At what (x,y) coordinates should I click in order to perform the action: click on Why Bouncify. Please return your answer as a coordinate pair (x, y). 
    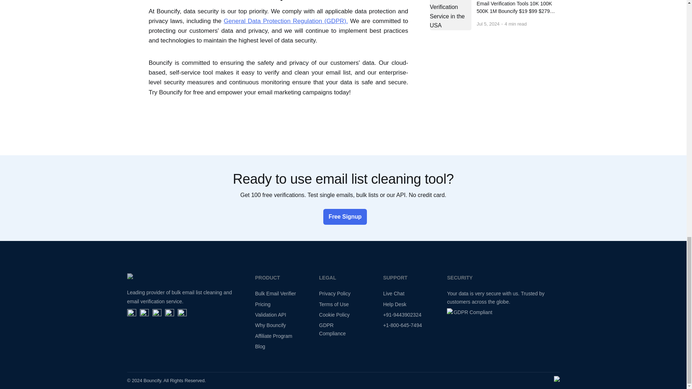
    Looking at the image, I should click on (271, 325).